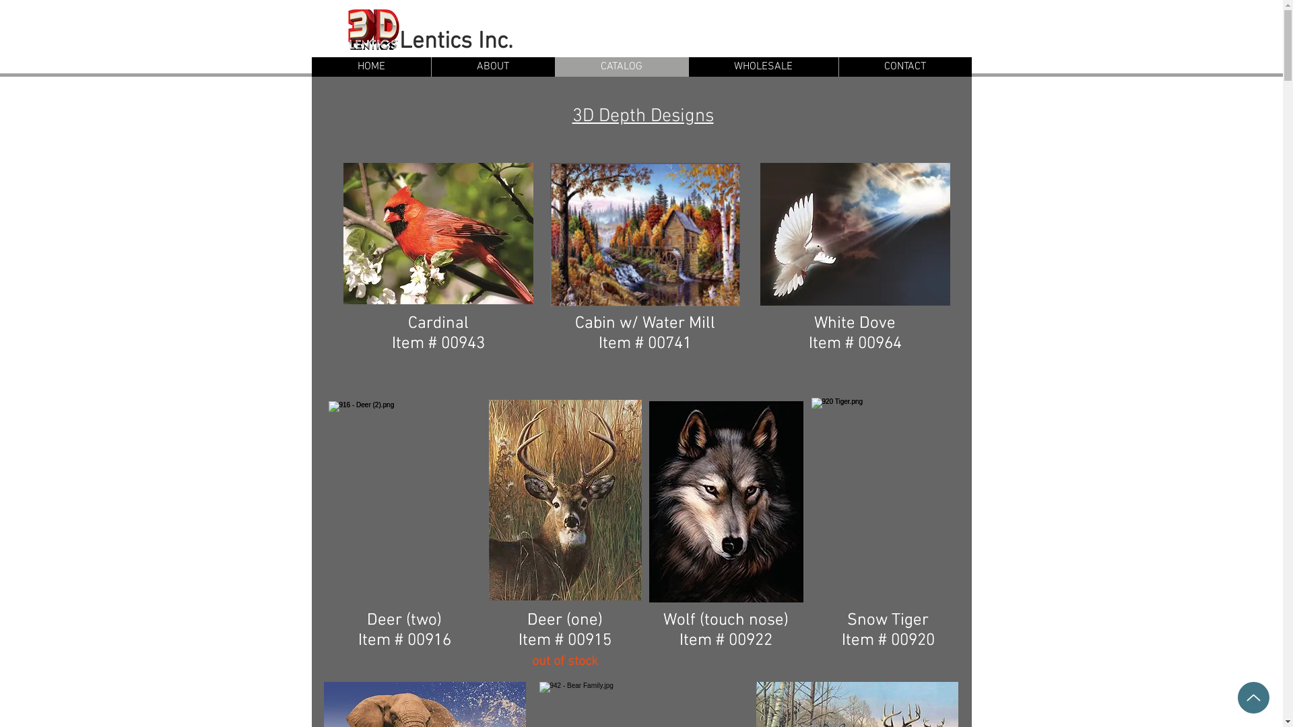 Image resolution: width=1293 pixels, height=727 pixels. What do you see at coordinates (622, 67) in the screenshot?
I see `CATALOG` at bounding box center [622, 67].